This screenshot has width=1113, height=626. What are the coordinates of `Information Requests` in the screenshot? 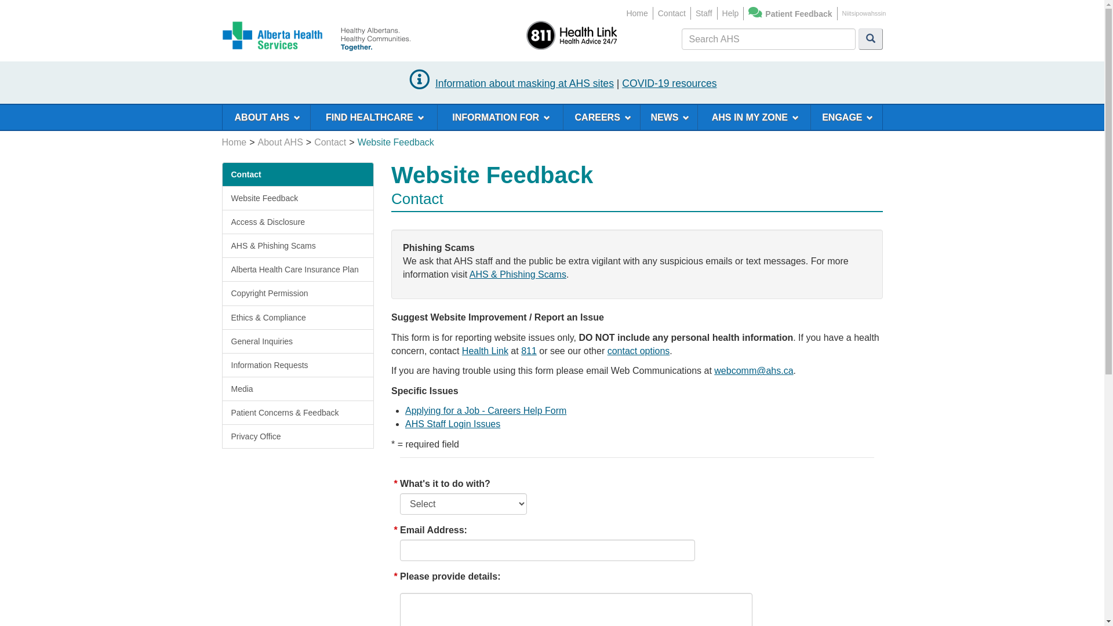 It's located at (298, 365).